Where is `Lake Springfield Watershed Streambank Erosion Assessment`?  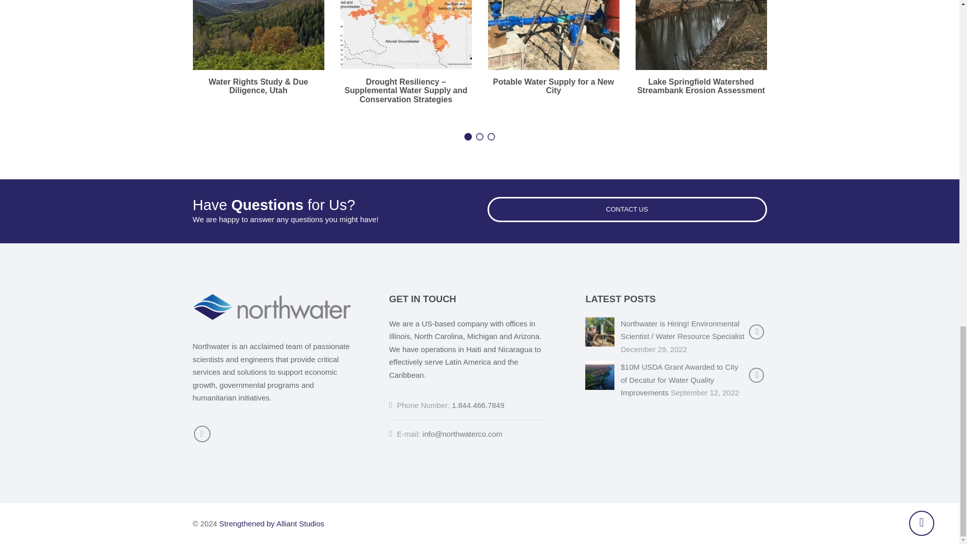 Lake Springfield Watershed Streambank Erosion Assessment is located at coordinates (701, 87).